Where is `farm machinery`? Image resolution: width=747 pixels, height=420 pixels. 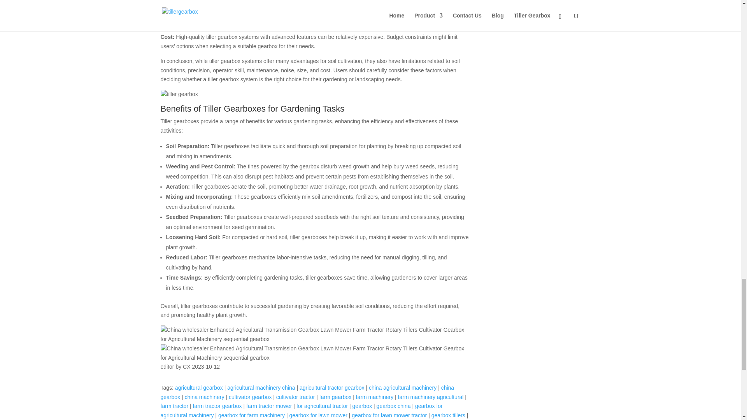 farm machinery is located at coordinates (375, 397).